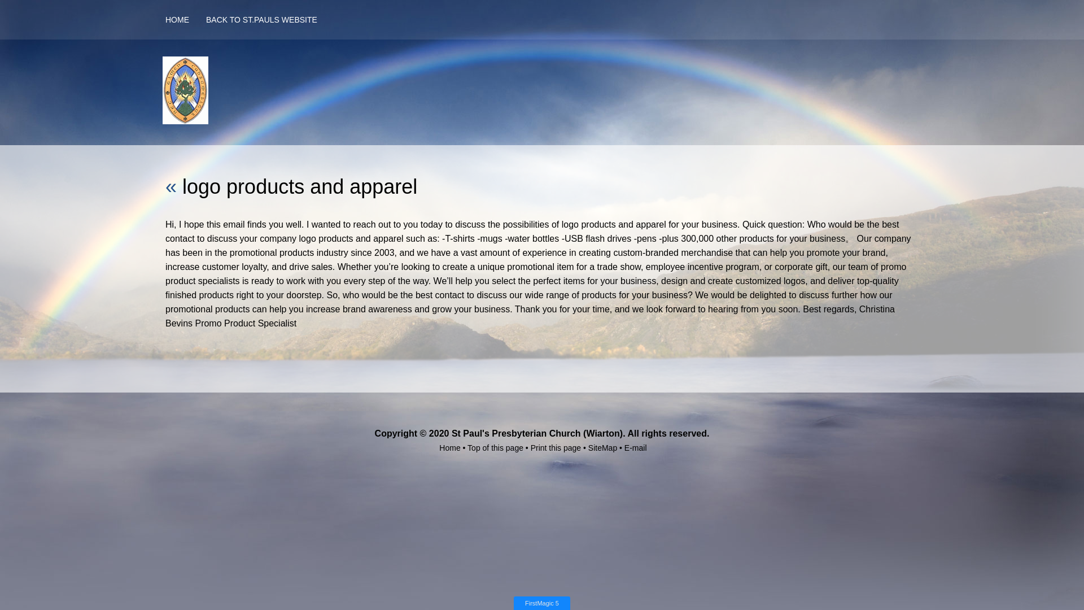 The width and height of the screenshot is (1084, 610). I want to click on HOME, so click(185, 19).